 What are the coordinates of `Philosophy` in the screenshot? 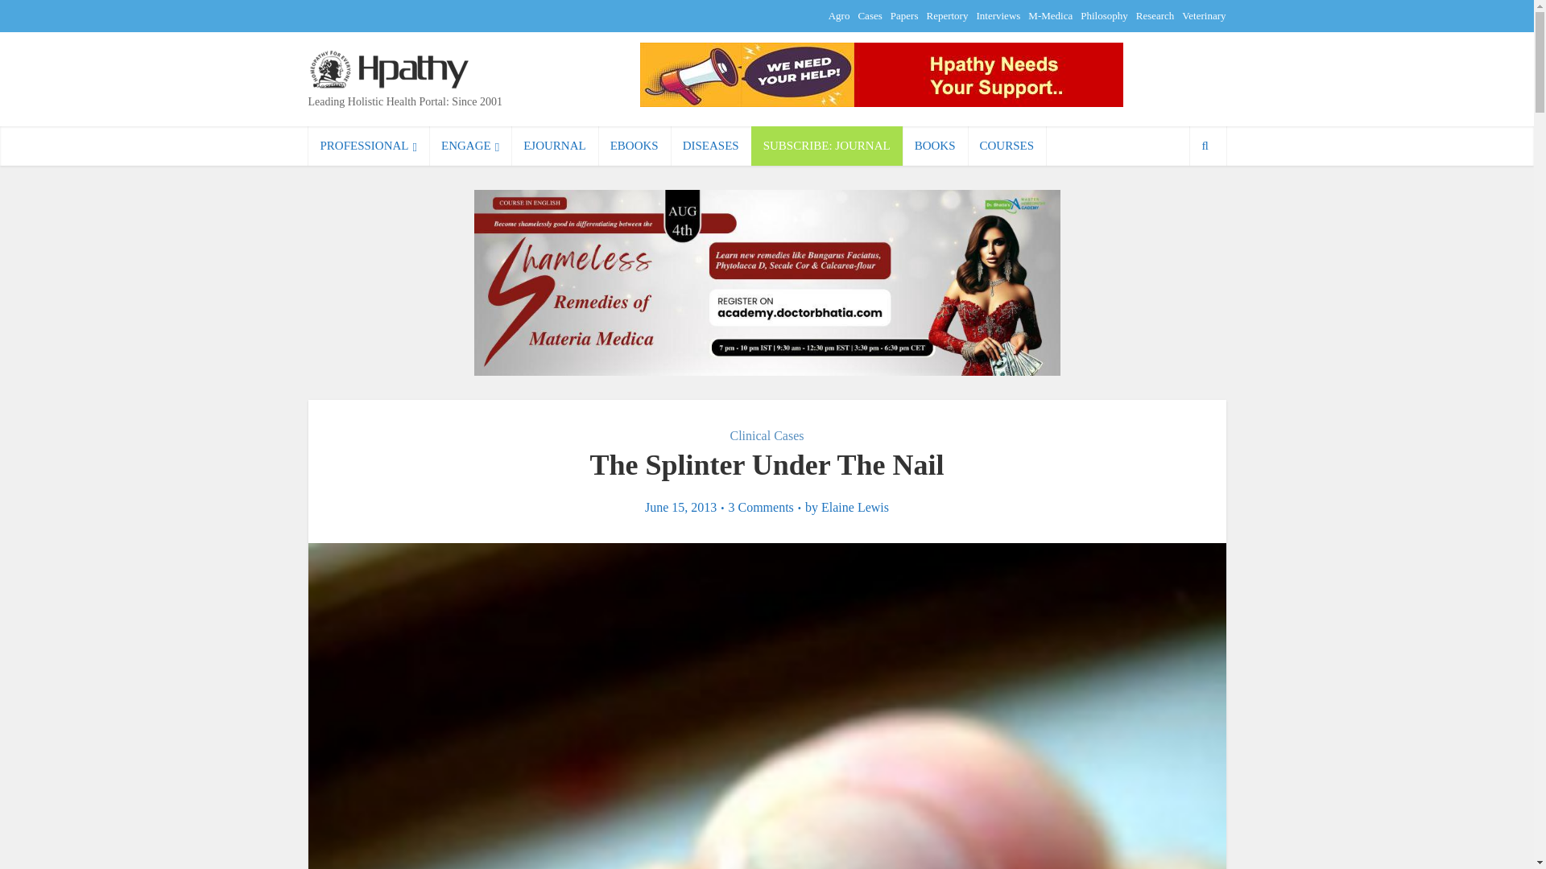 It's located at (1105, 15).